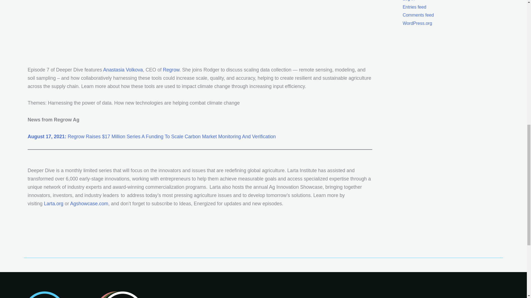 This screenshot has height=298, width=531. Describe the element at coordinates (417, 23) in the screenshot. I see `WordPress.org` at that location.